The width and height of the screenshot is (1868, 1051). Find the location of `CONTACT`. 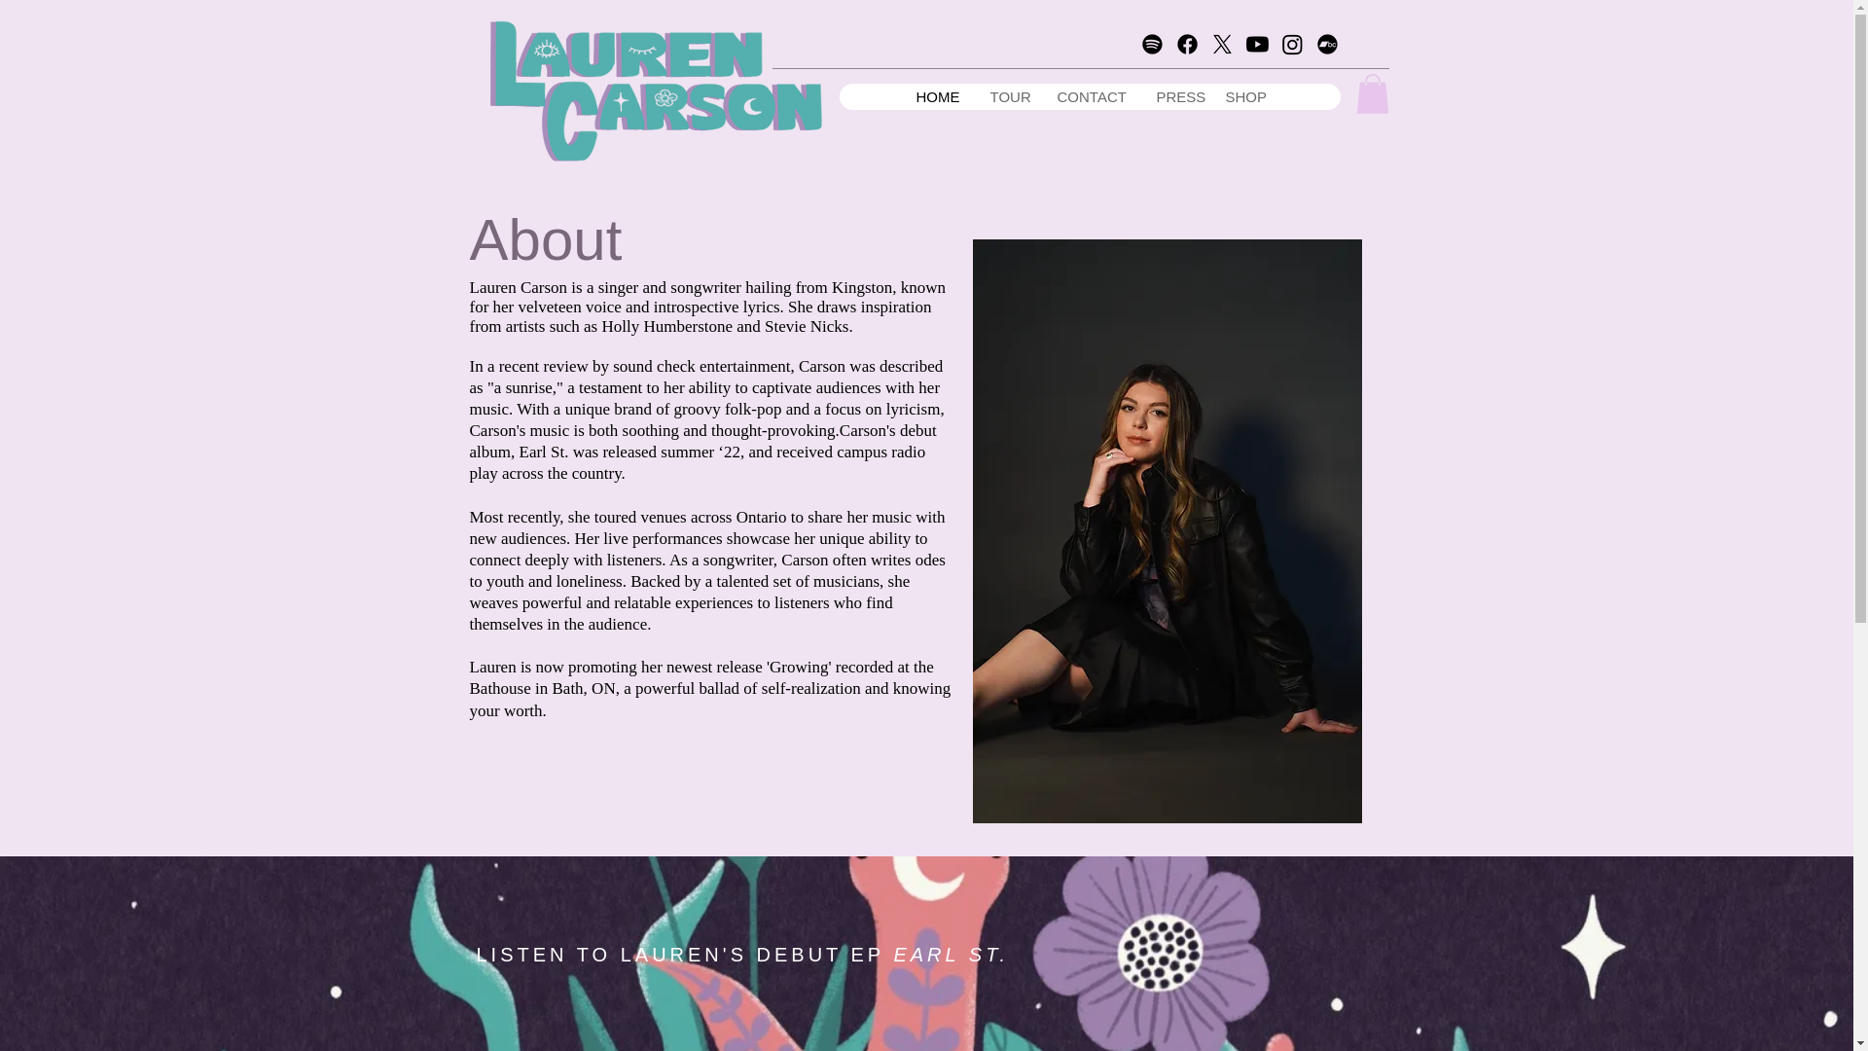

CONTACT is located at coordinates (1090, 97).